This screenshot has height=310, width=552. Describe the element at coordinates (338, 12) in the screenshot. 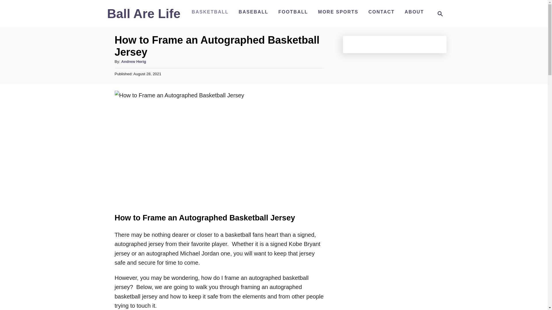

I see `BASKETBALL` at that location.